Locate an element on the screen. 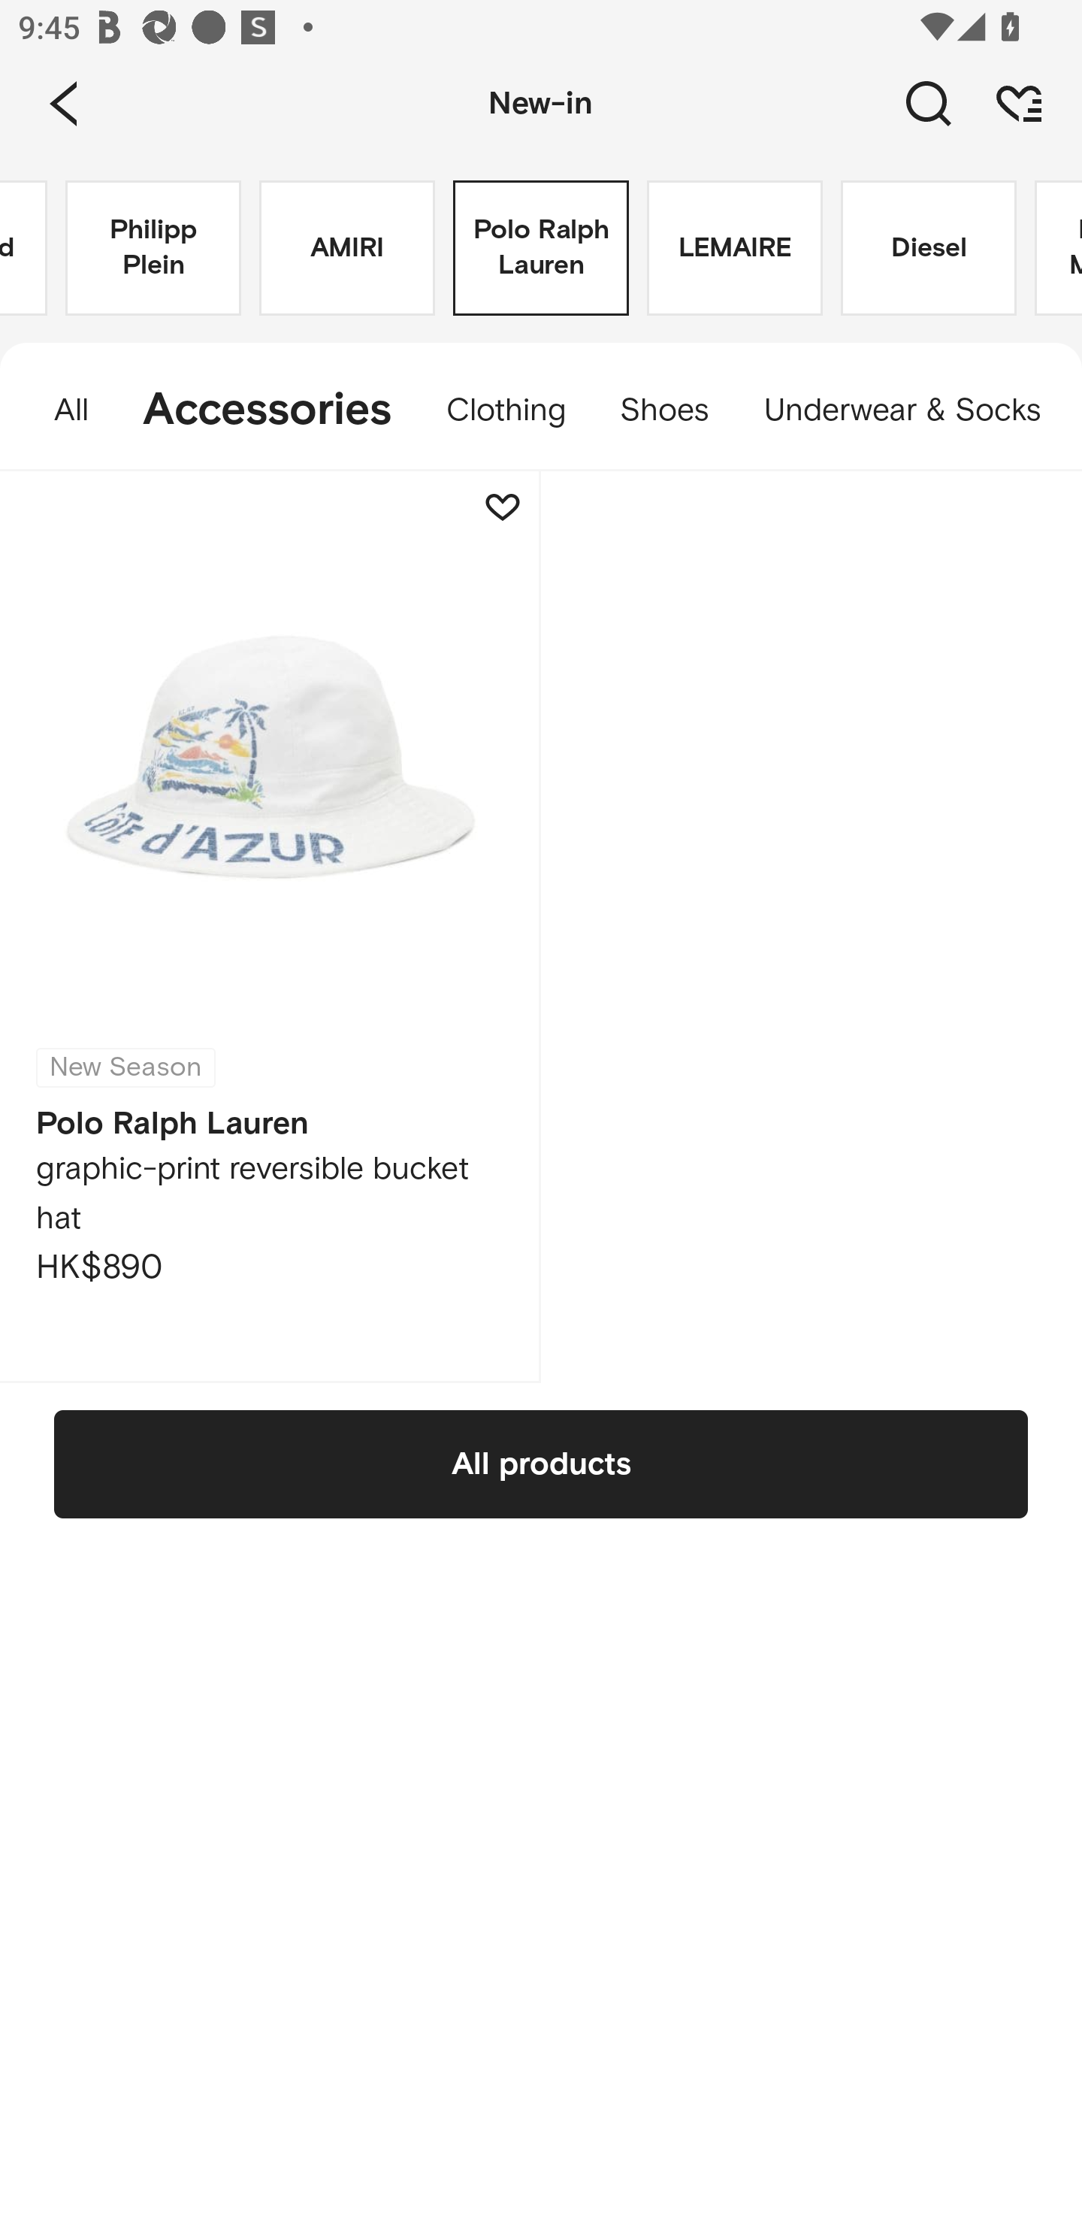  AMIRI is located at coordinates (347, 248).